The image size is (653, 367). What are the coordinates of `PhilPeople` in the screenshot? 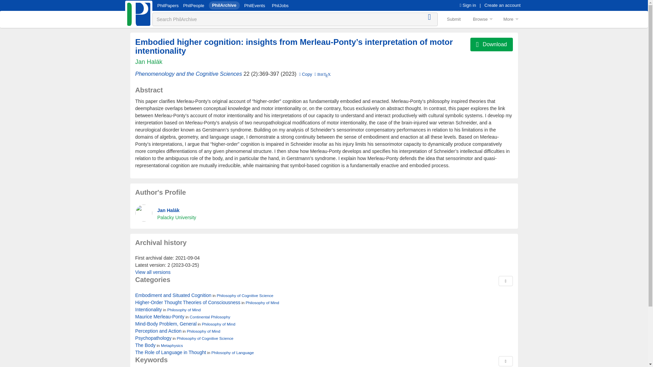 It's located at (193, 5).